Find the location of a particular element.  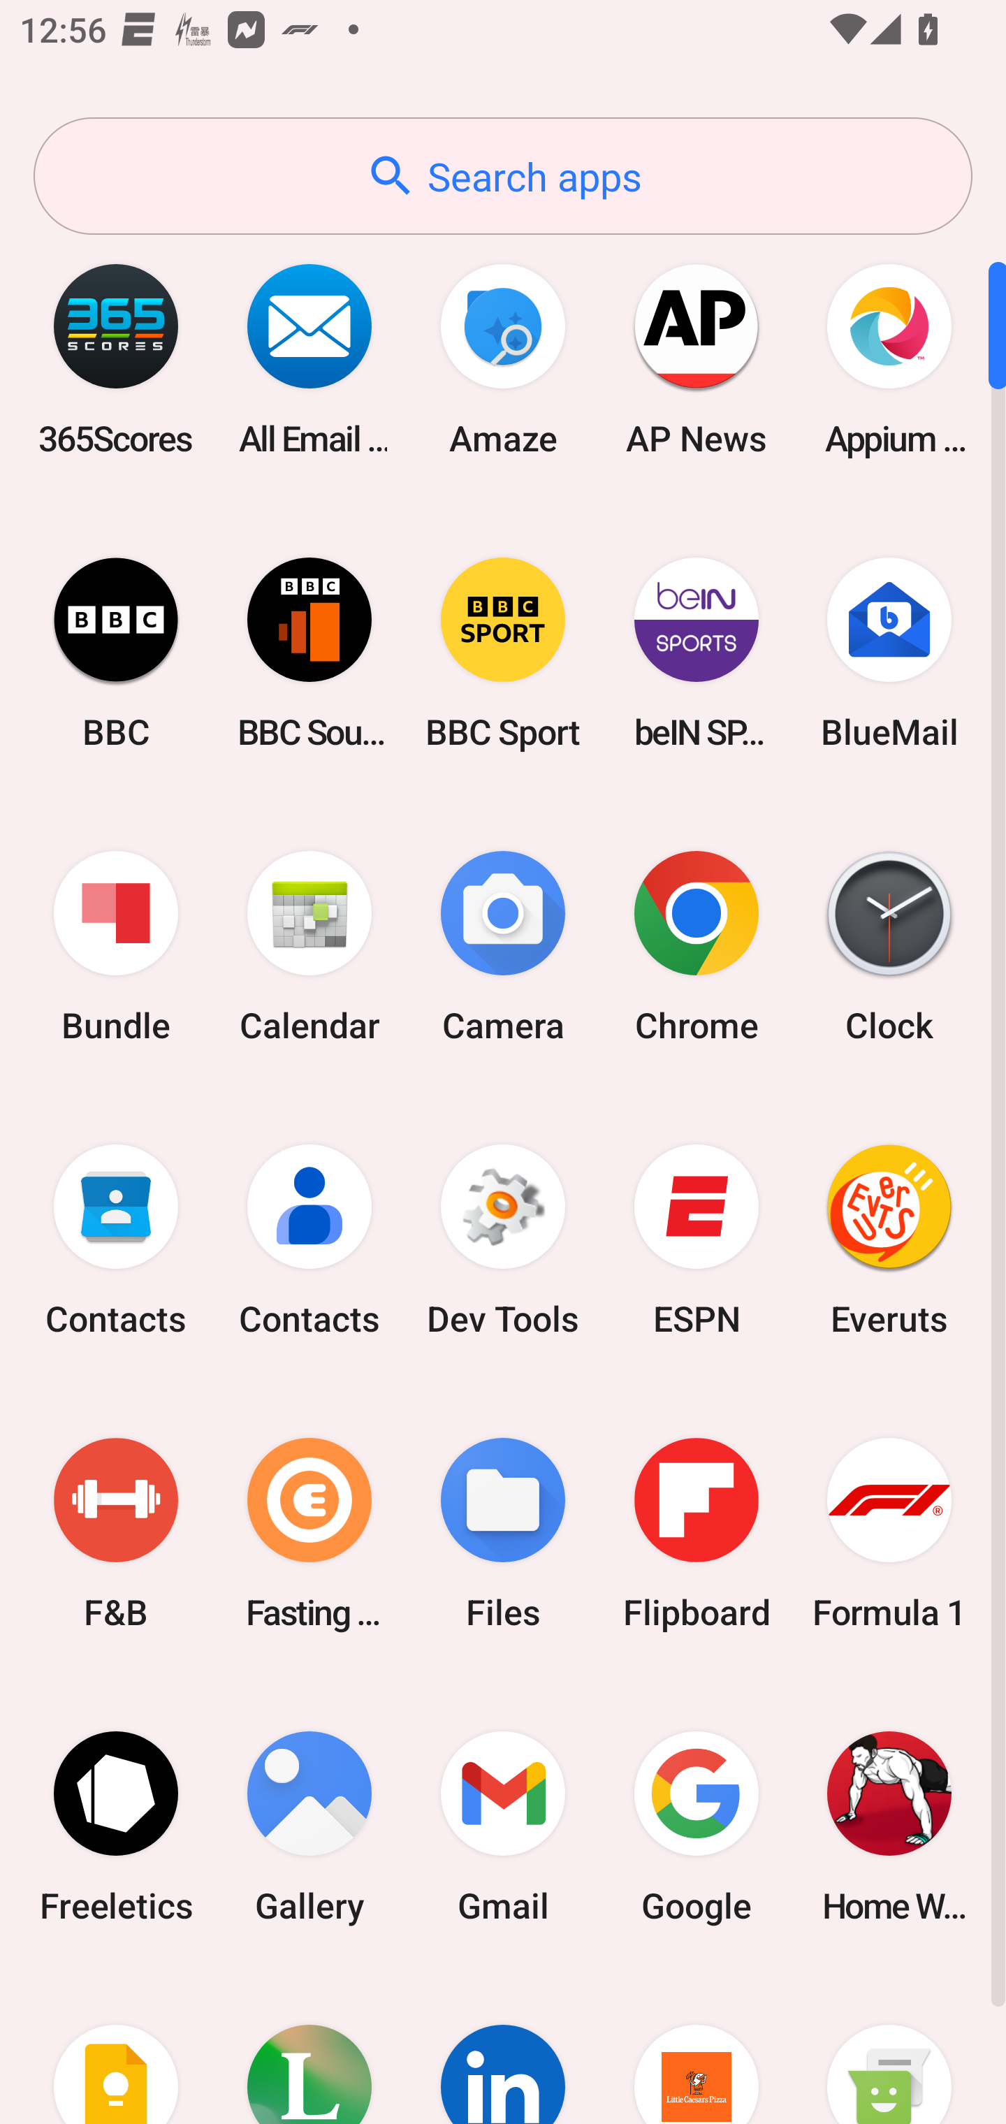

Amaze is located at coordinates (503, 359).